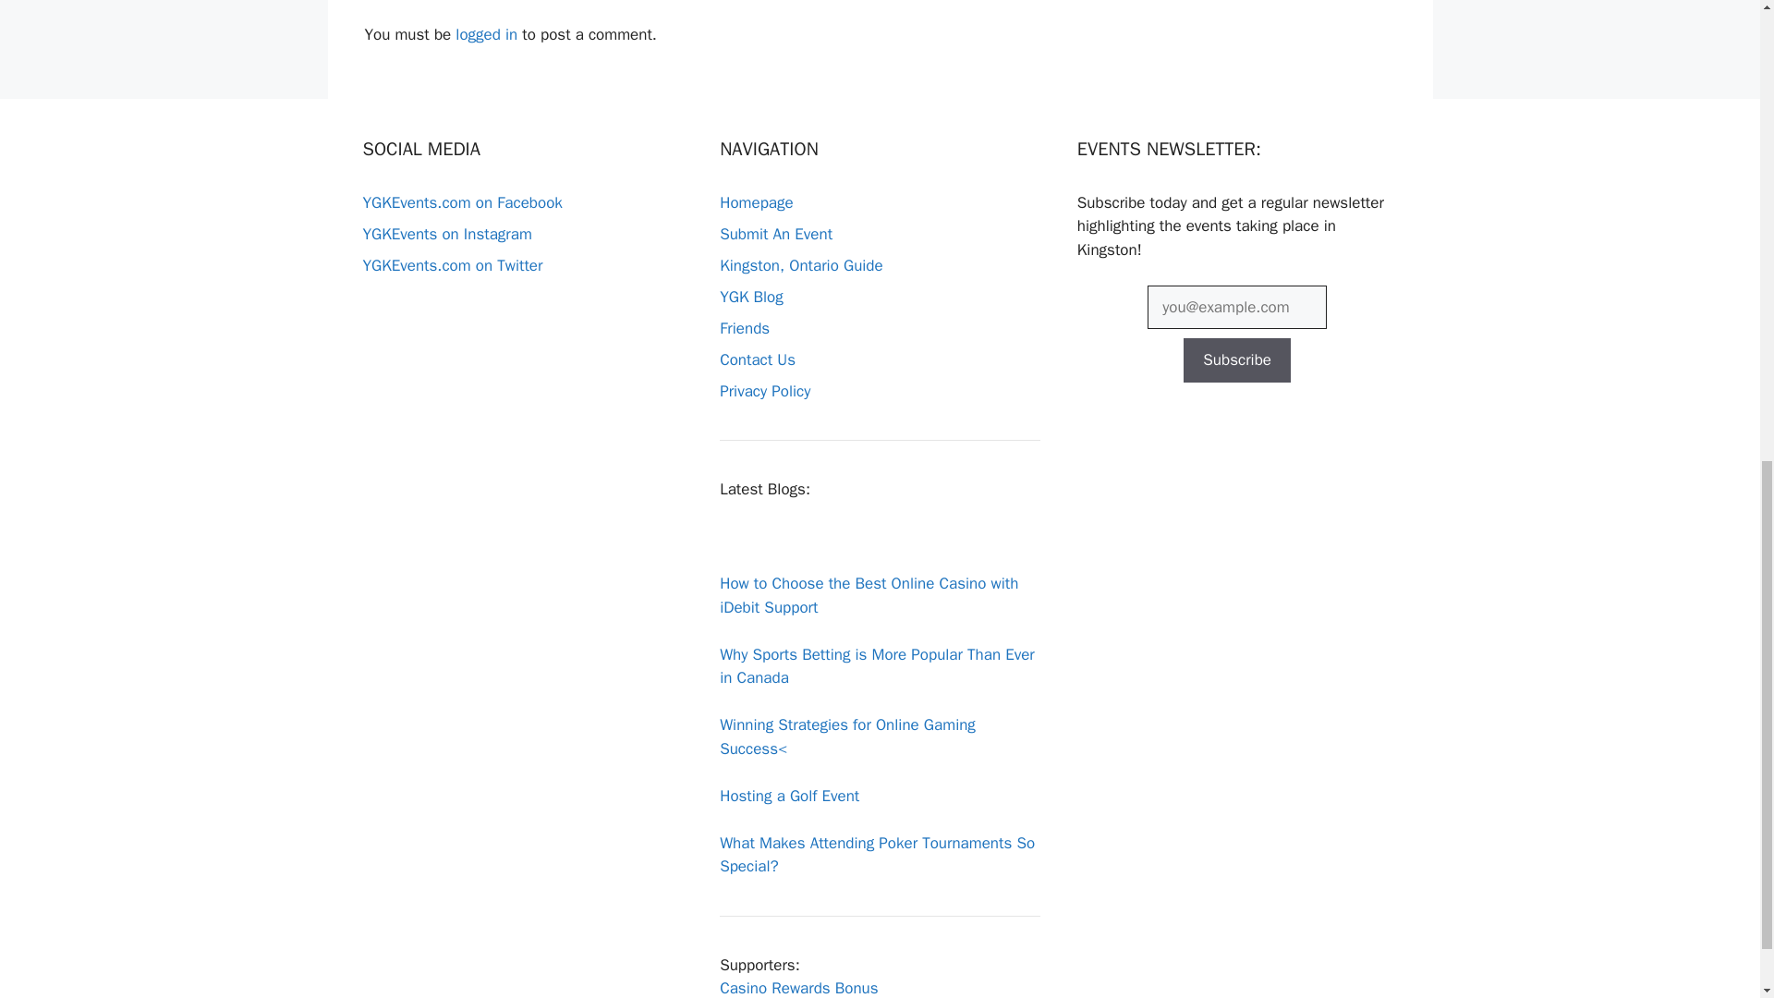 This screenshot has width=1774, height=998. Describe the element at coordinates (758, 359) in the screenshot. I see `Contact Us` at that location.